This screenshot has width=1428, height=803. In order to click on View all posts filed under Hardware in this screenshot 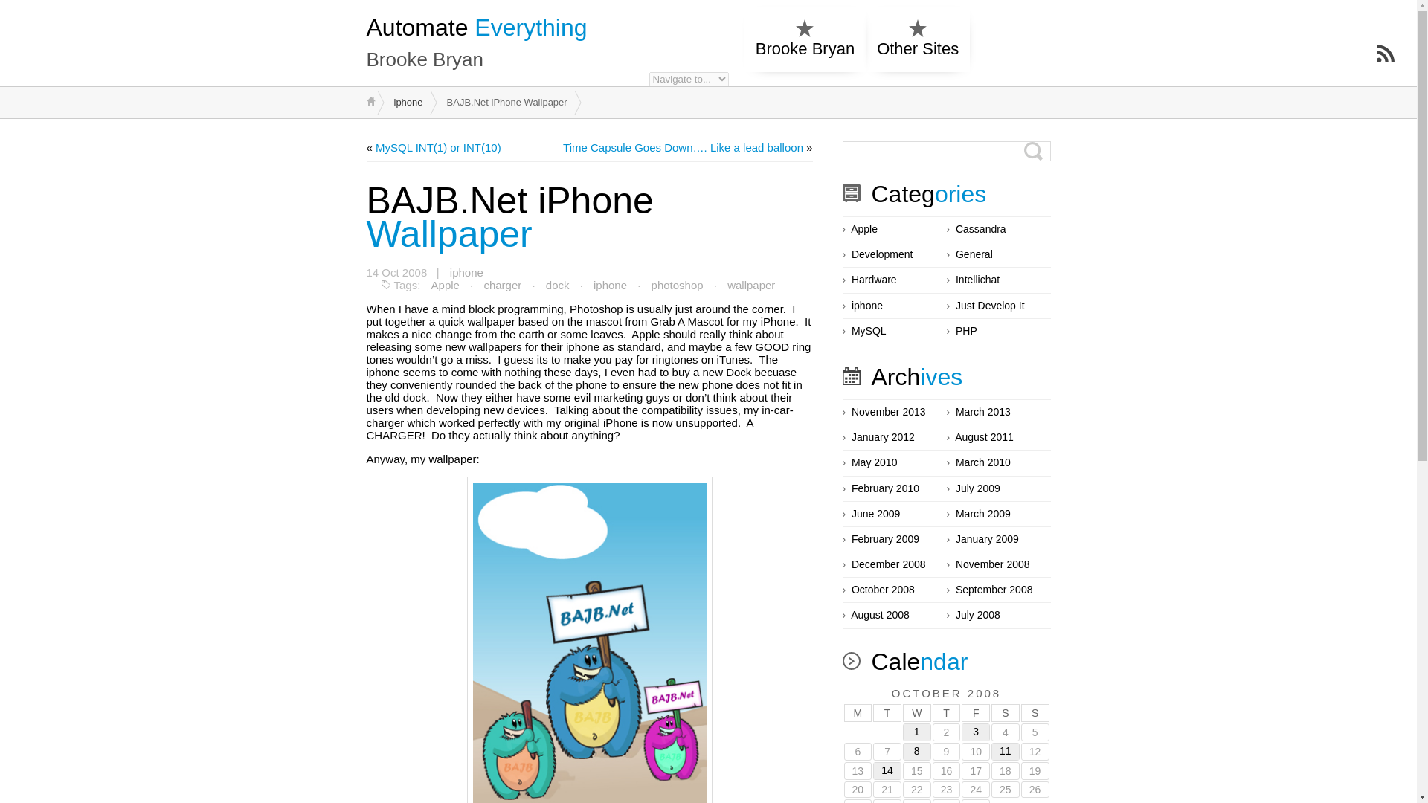, I will do `click(873, 280)`.